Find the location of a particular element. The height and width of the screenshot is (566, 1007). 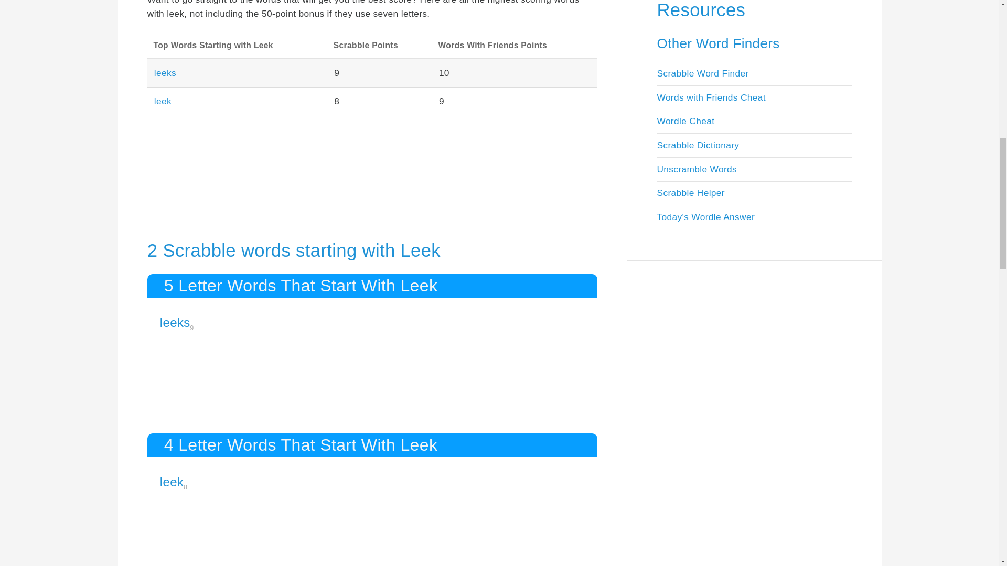

leeks is located at coordinates (175, 322).